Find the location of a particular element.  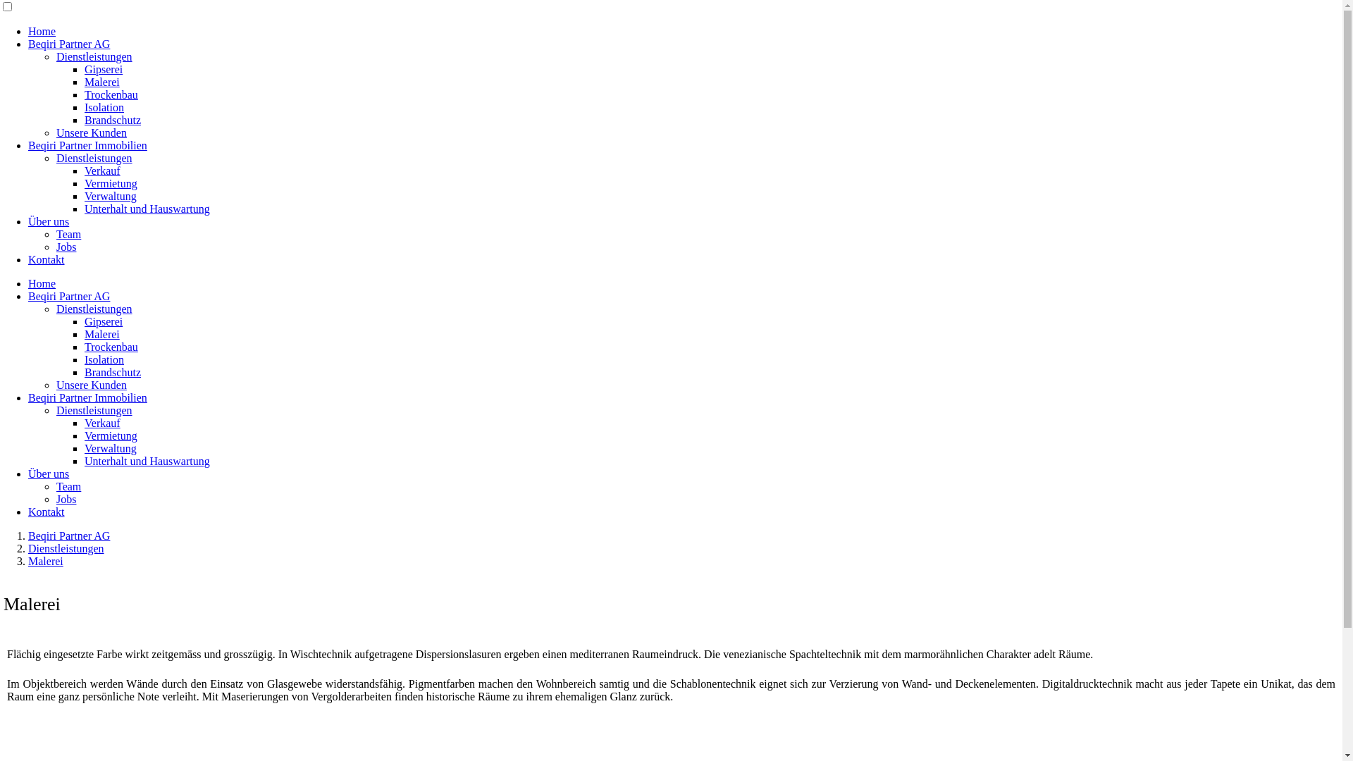

Unsere Kunden is located at coordinates (92, 385).